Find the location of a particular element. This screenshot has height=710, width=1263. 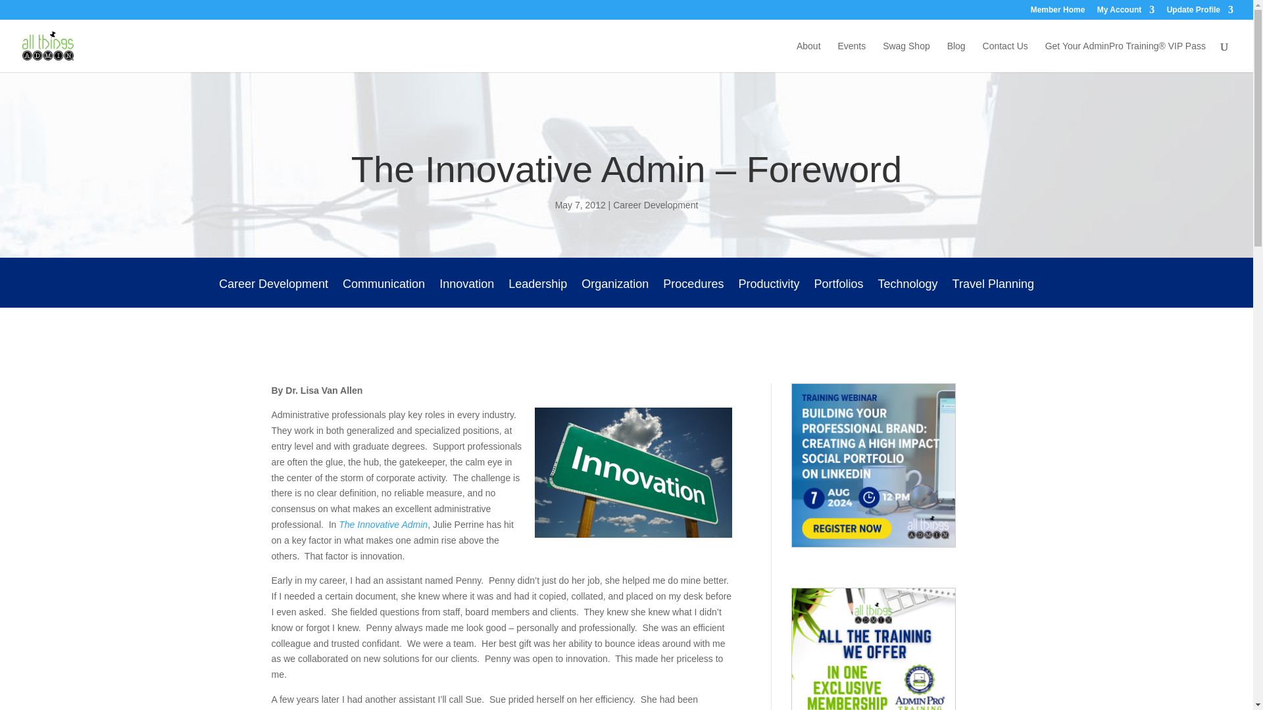

innovation is located at coordinates (633, 472).